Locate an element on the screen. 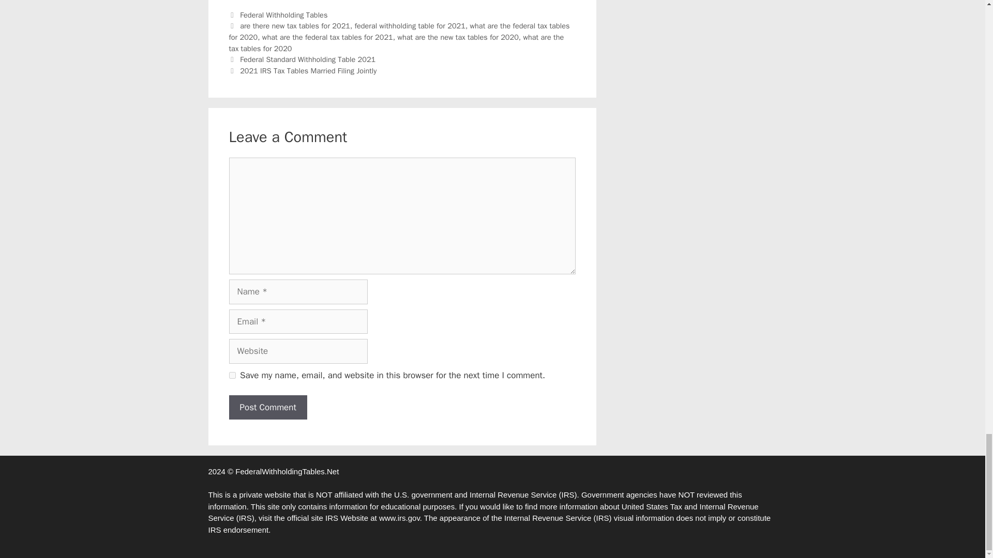 The image size is (993, 558). yes is located at coordinates (232, 375).